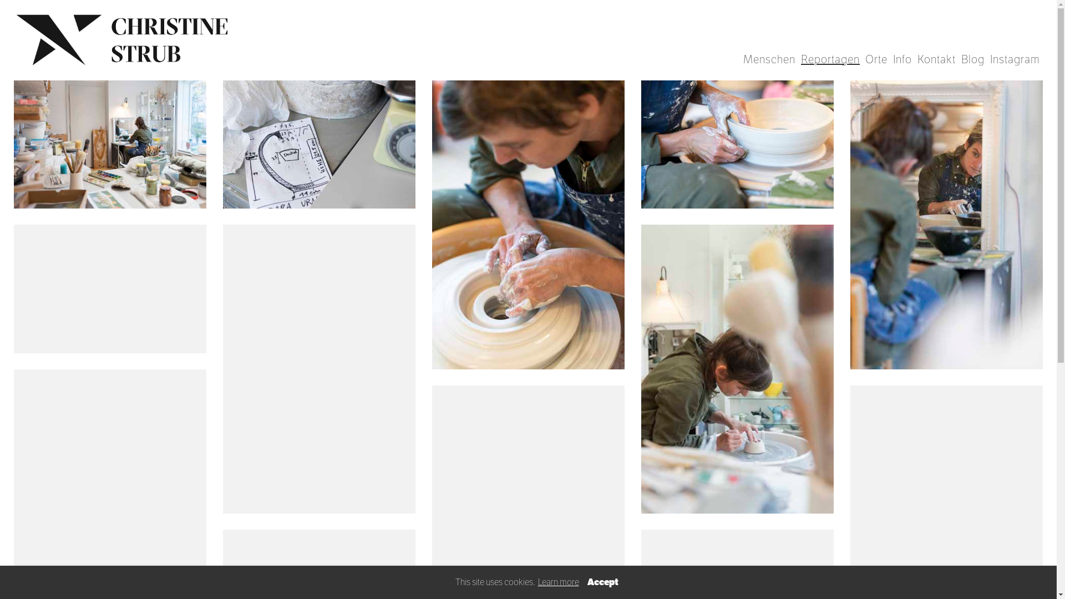  I want to click on allyou.net, so click(1039, 590).